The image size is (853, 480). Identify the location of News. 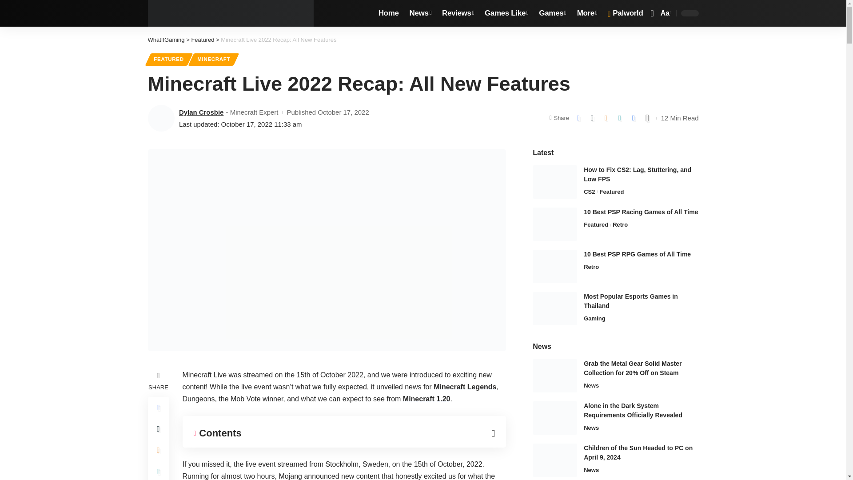
(420, 13).